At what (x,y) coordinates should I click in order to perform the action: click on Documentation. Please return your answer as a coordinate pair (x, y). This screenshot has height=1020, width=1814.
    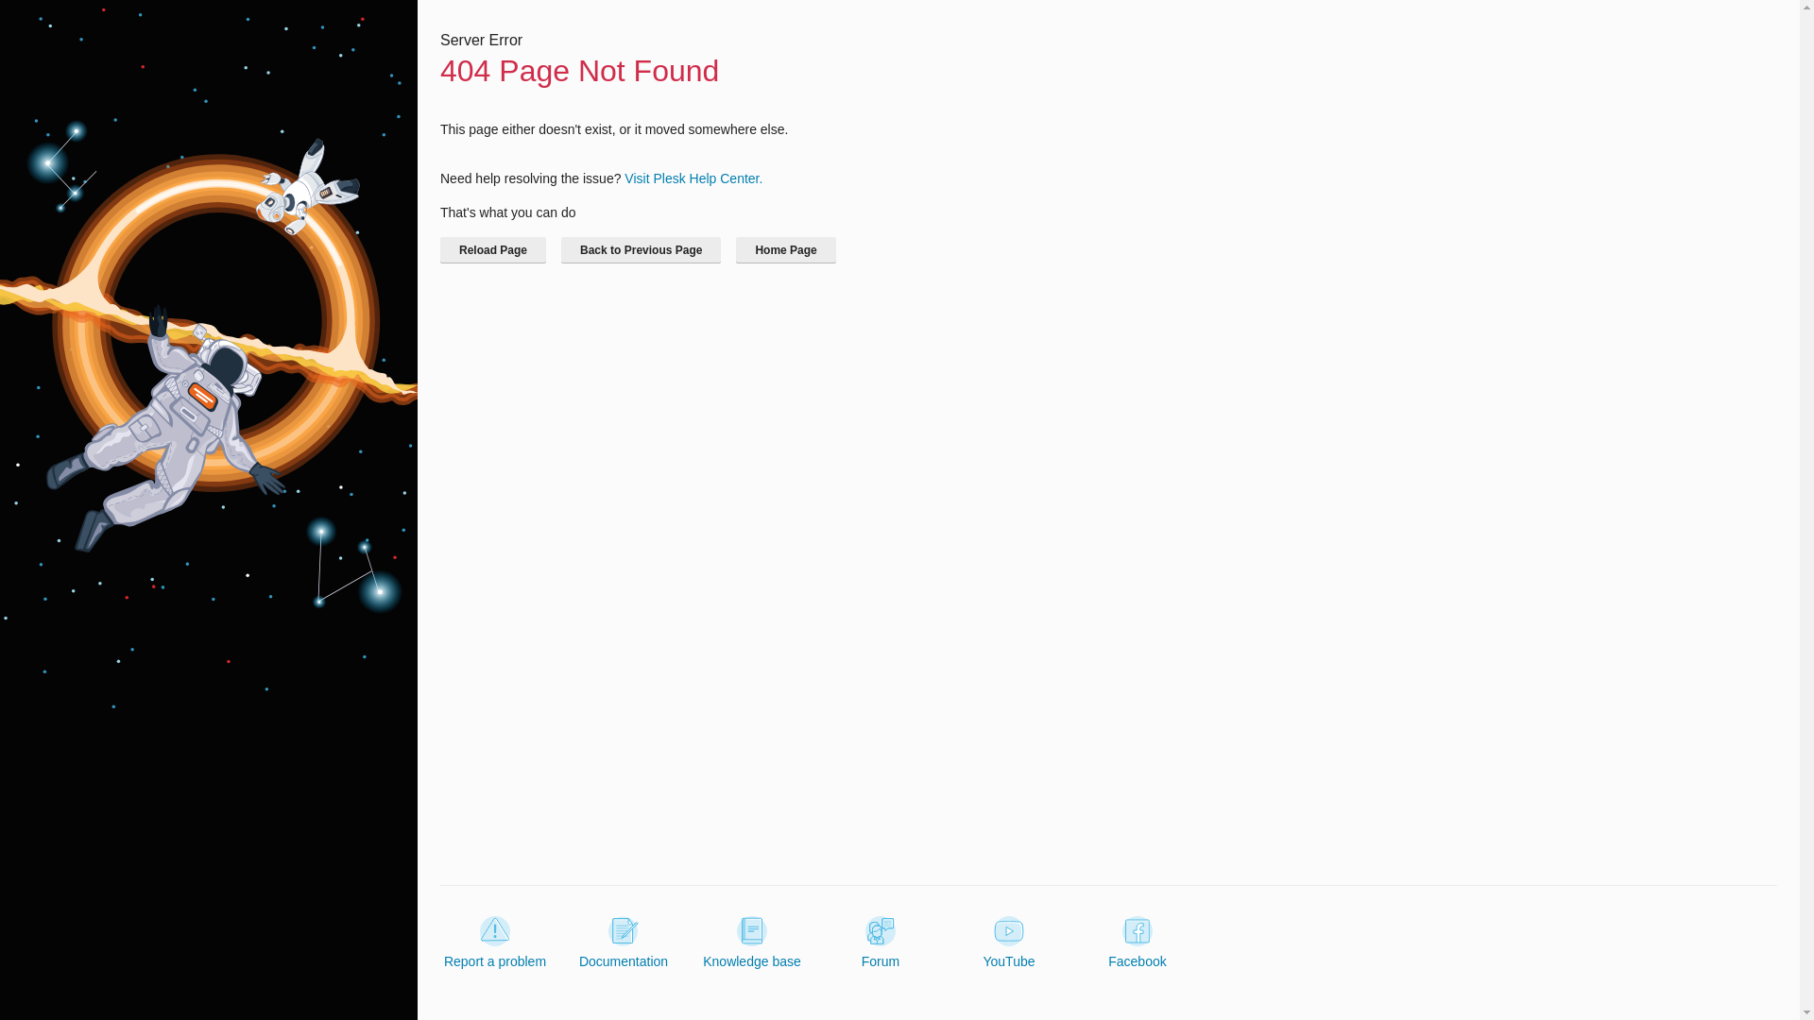
    Looking at the image, I should click on (624, 943).